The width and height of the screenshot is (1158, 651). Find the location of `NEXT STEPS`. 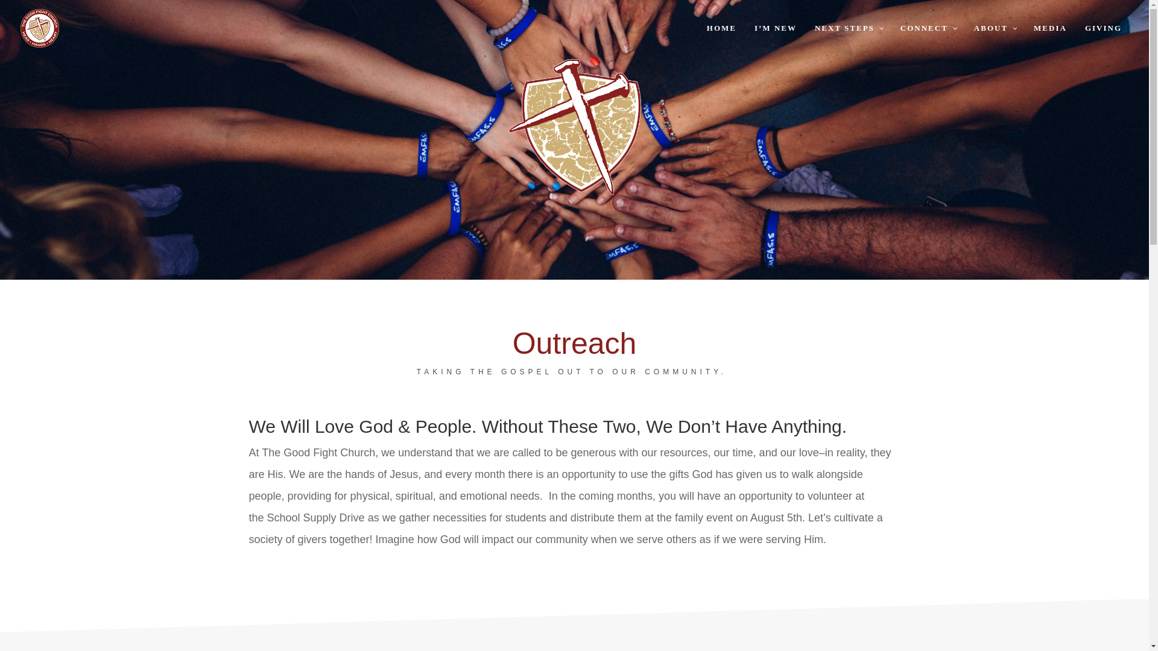

NEXT STEPS is located at coordinates (849, 40).